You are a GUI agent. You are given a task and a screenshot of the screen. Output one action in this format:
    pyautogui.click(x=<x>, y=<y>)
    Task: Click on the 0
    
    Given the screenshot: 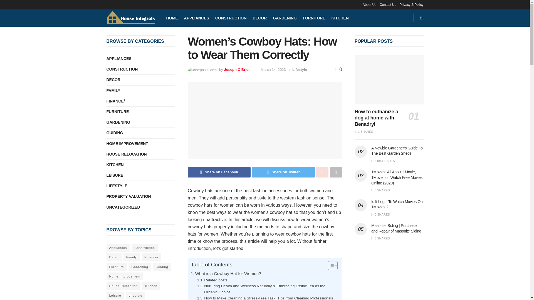 What is the action you would take?
    pyautogui.click(x=339, y=69)
    